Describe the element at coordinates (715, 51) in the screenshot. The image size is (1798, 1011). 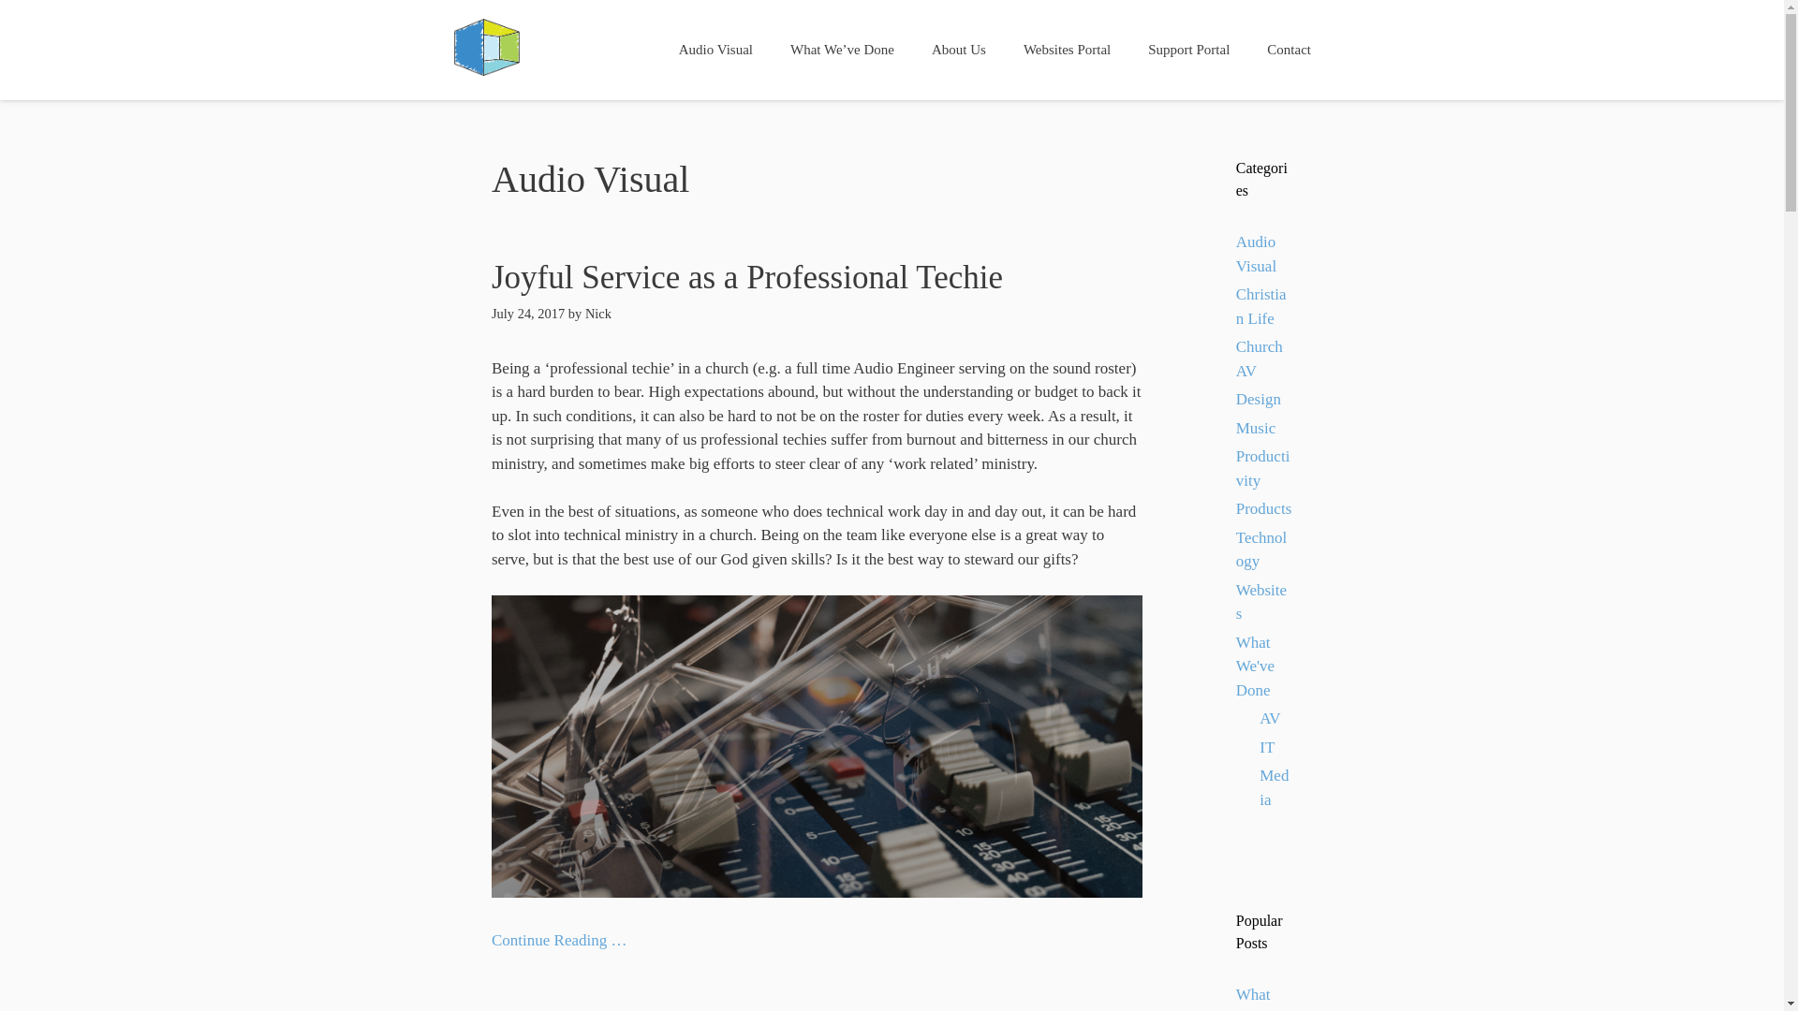
I see `Audio Visual` at that location.